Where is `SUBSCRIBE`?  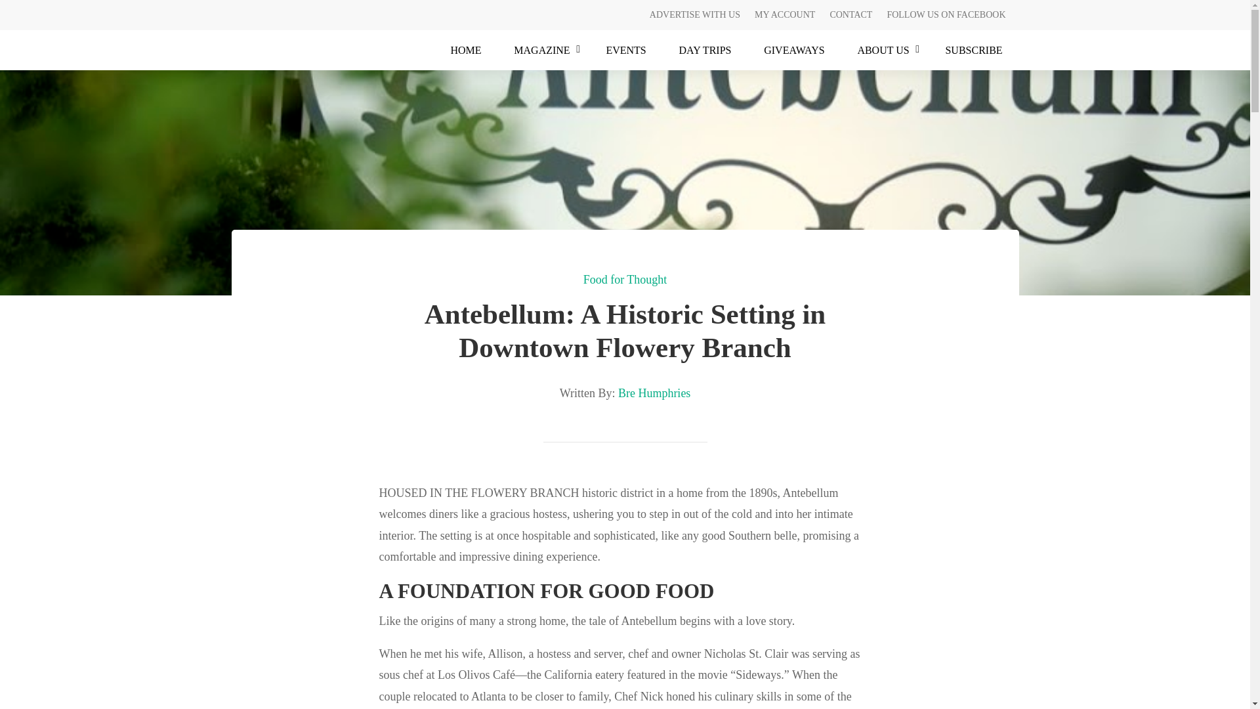 SUBSCRIBE is located at coordinates (974, 50).